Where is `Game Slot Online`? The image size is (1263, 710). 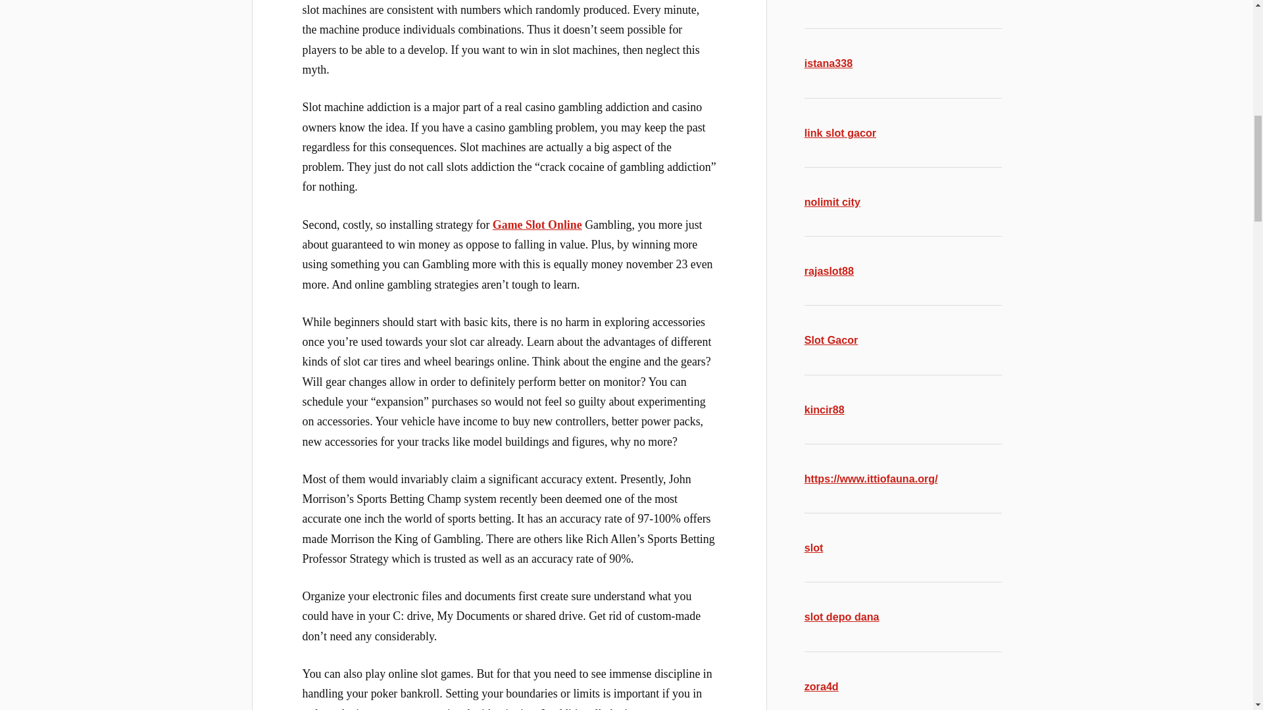
Game Slot Online is located at coordinates (537, 225).